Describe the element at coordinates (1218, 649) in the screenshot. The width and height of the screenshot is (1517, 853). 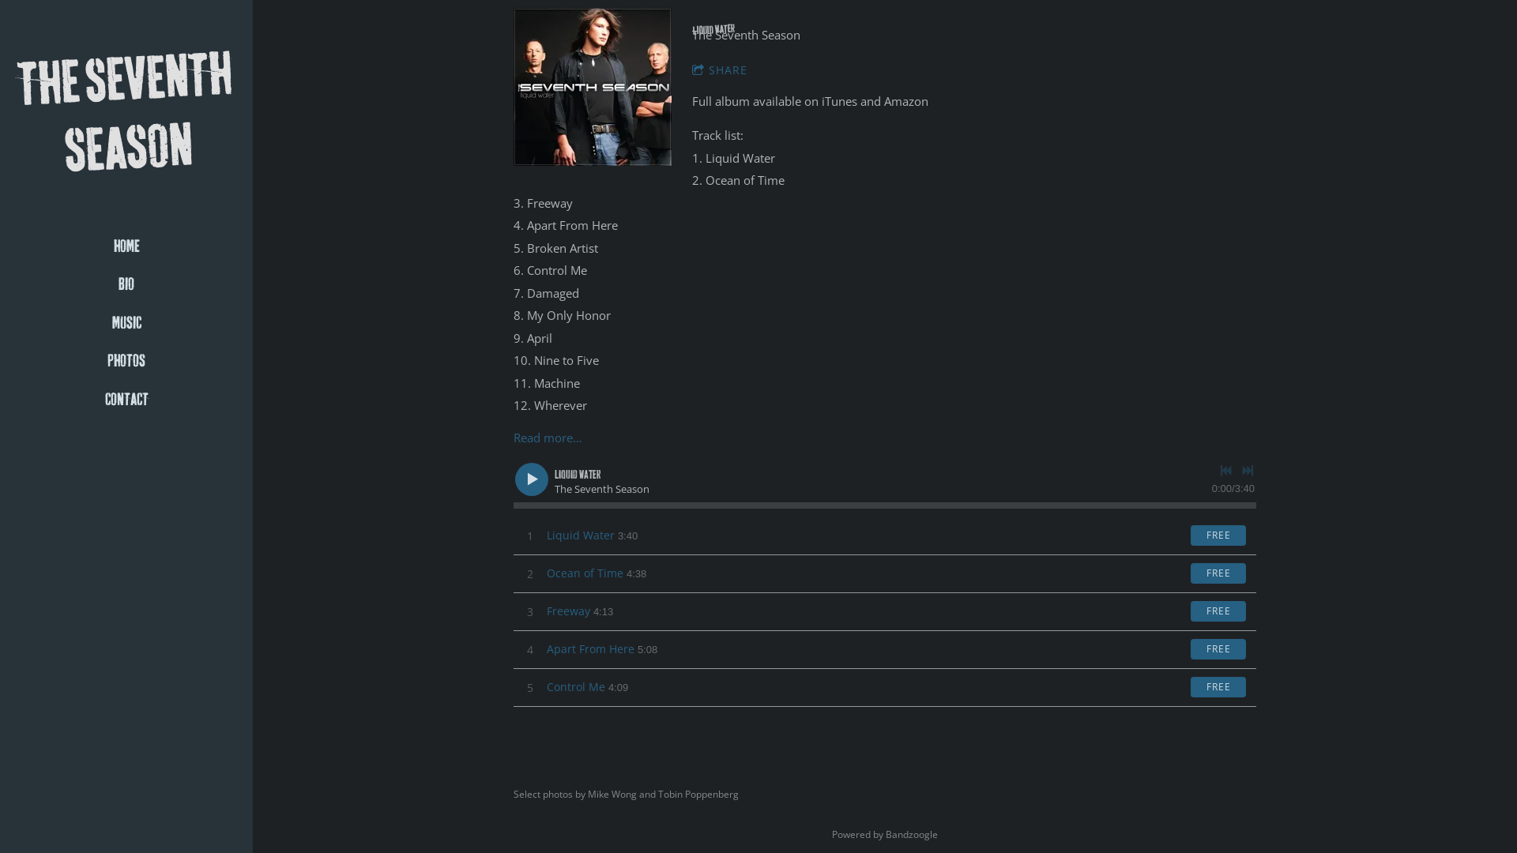
I see `FREE` at that location.